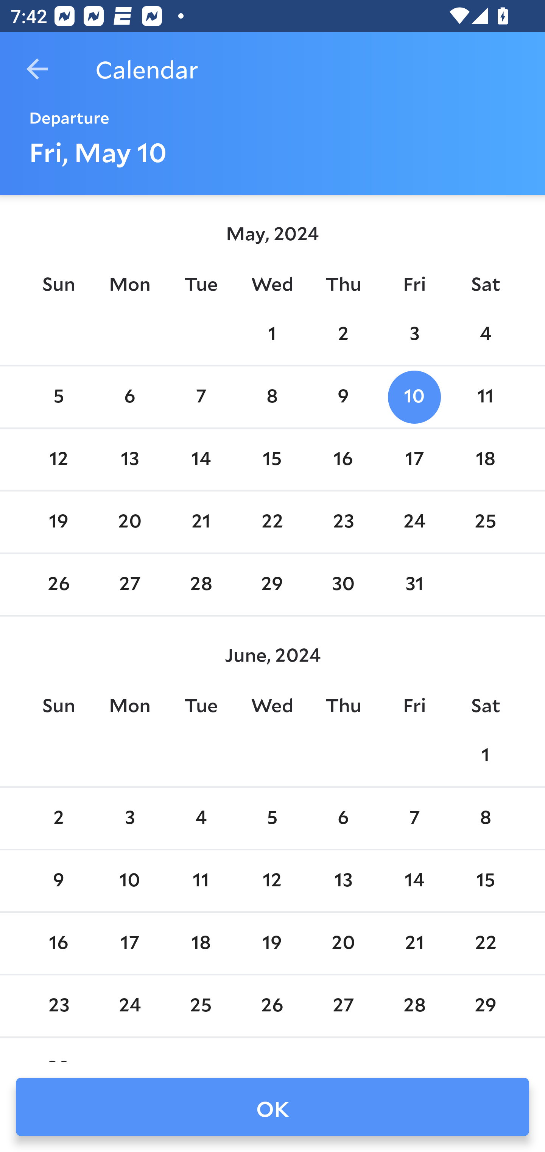  Describe the element at coordinates (201, 819) in the screenshot. I see `4` at that location.